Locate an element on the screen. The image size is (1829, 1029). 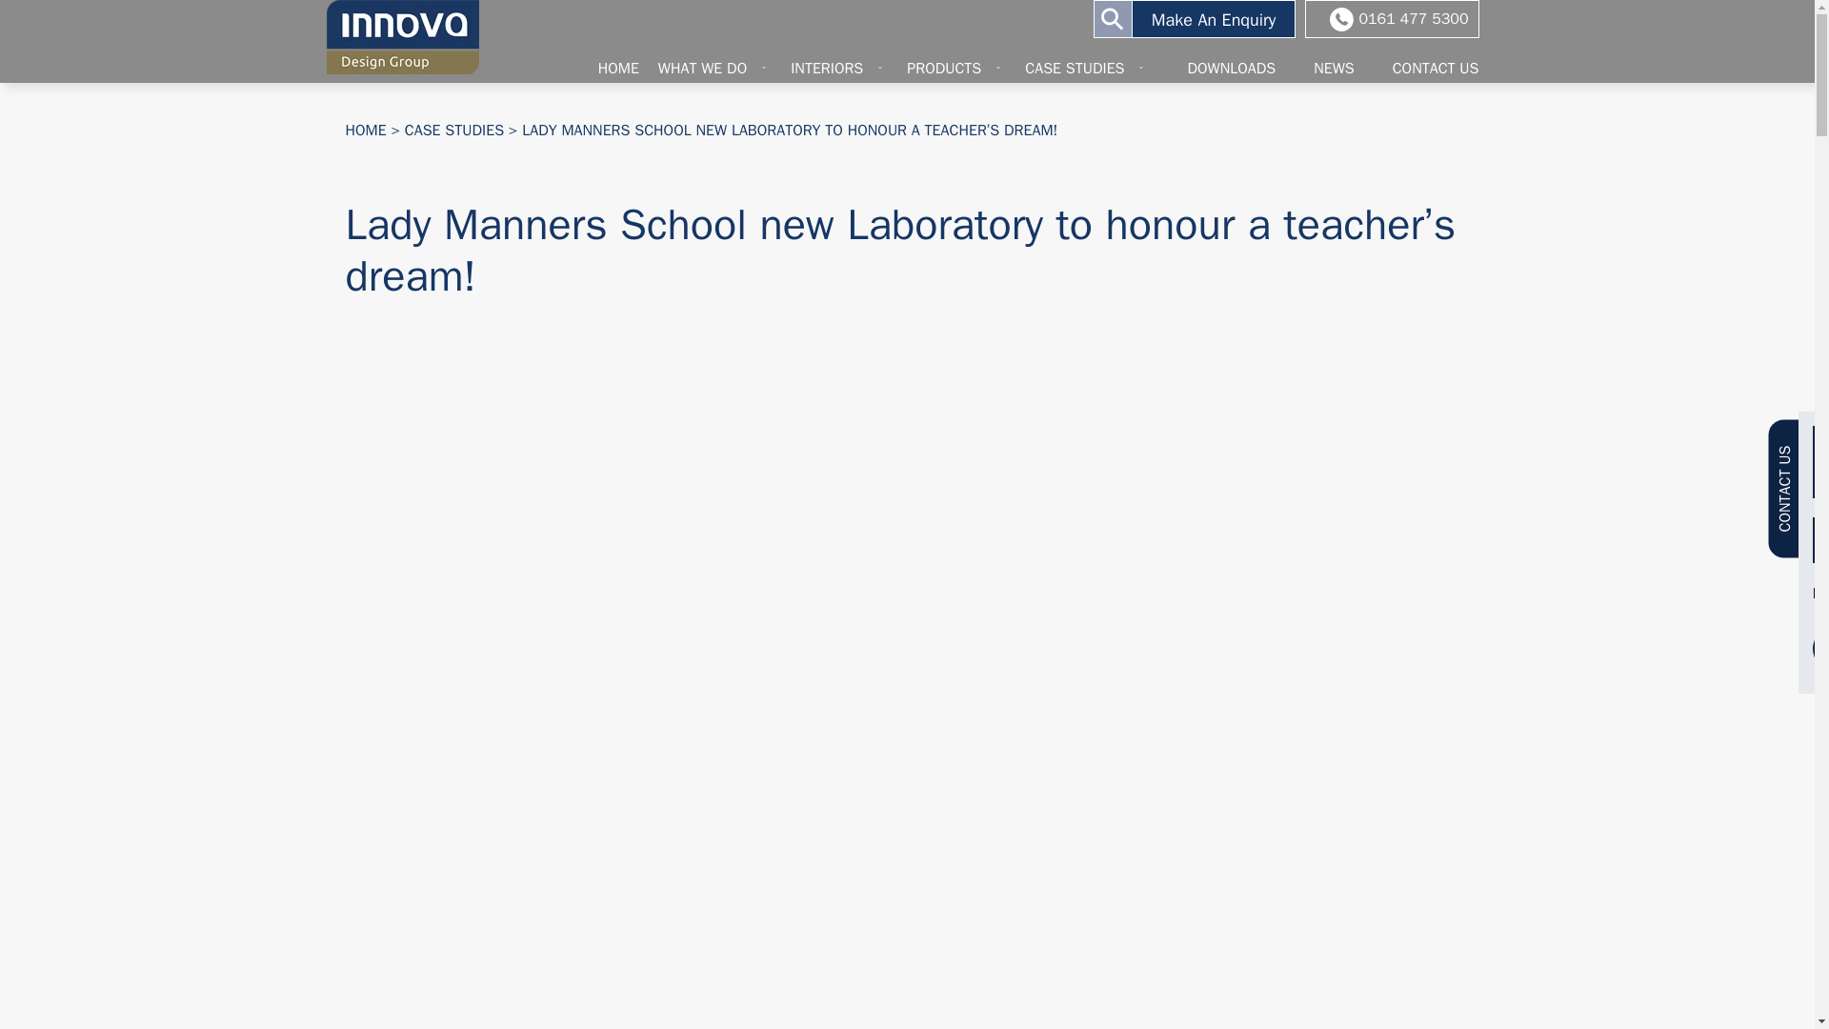
0161 477 5300 is located at coordinates (1414, 19).